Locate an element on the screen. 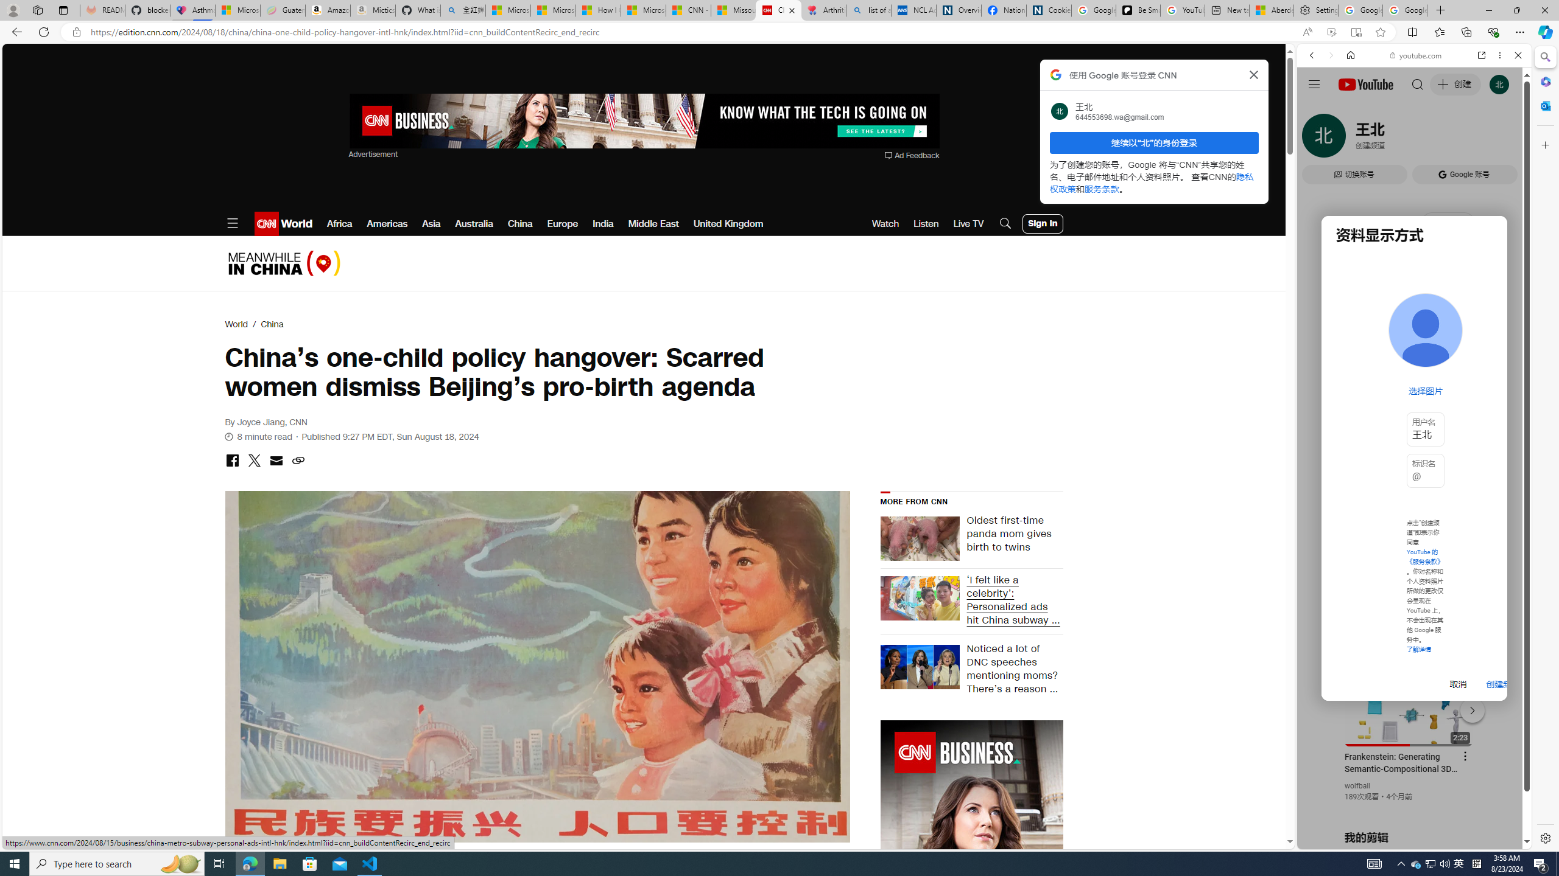 Image resolution: width=1559 pixels, height=876 pixels. Music is located at coordinates (1414, 331).